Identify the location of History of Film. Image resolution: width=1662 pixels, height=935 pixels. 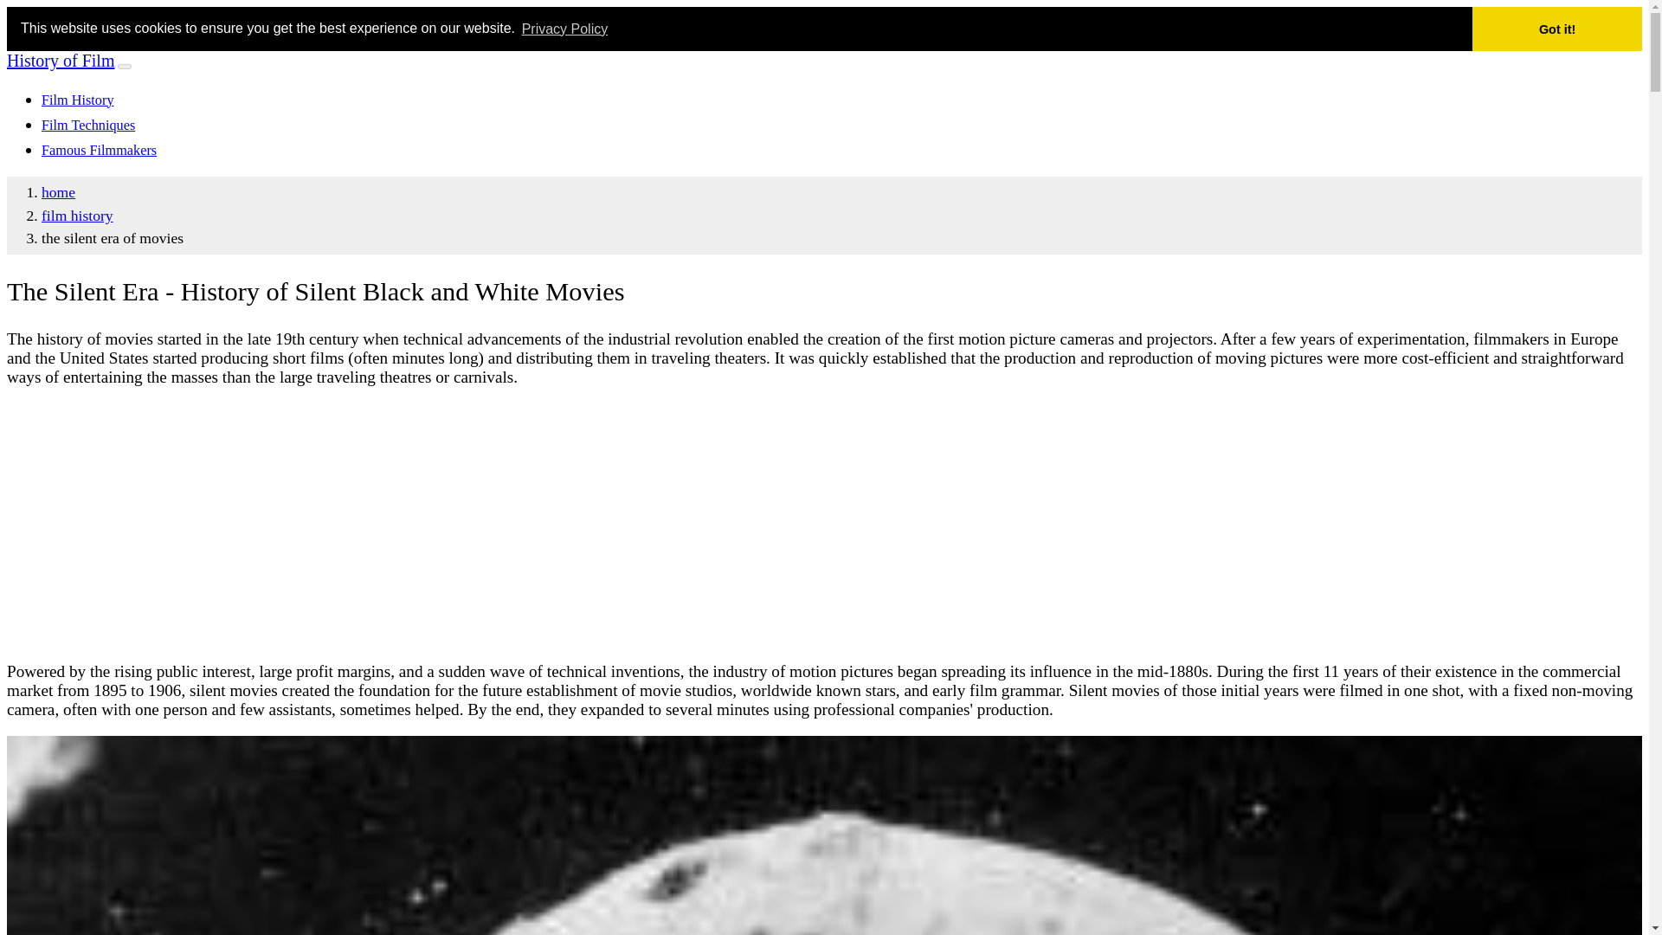
(61, 61).